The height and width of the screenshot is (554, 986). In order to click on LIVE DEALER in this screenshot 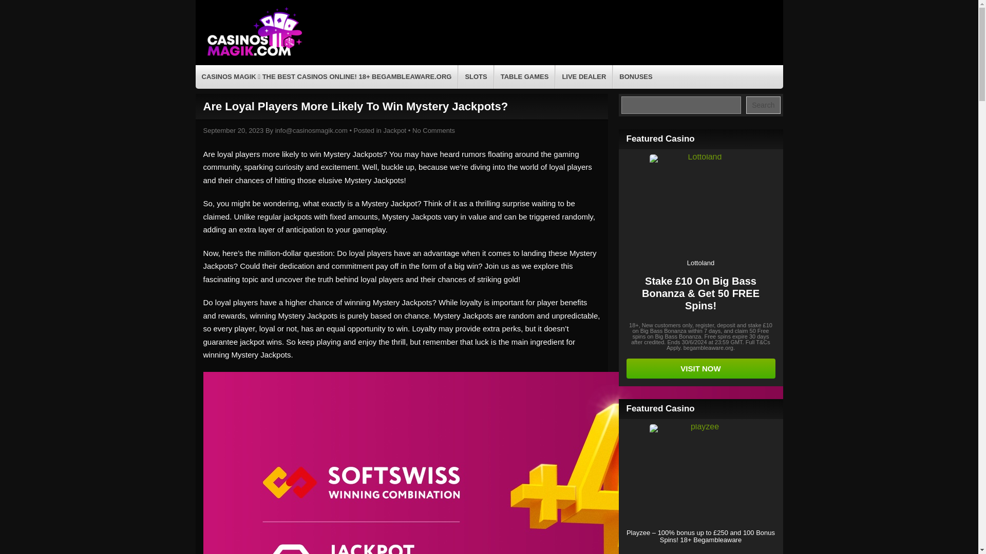, I will do `click(584, 77)`.